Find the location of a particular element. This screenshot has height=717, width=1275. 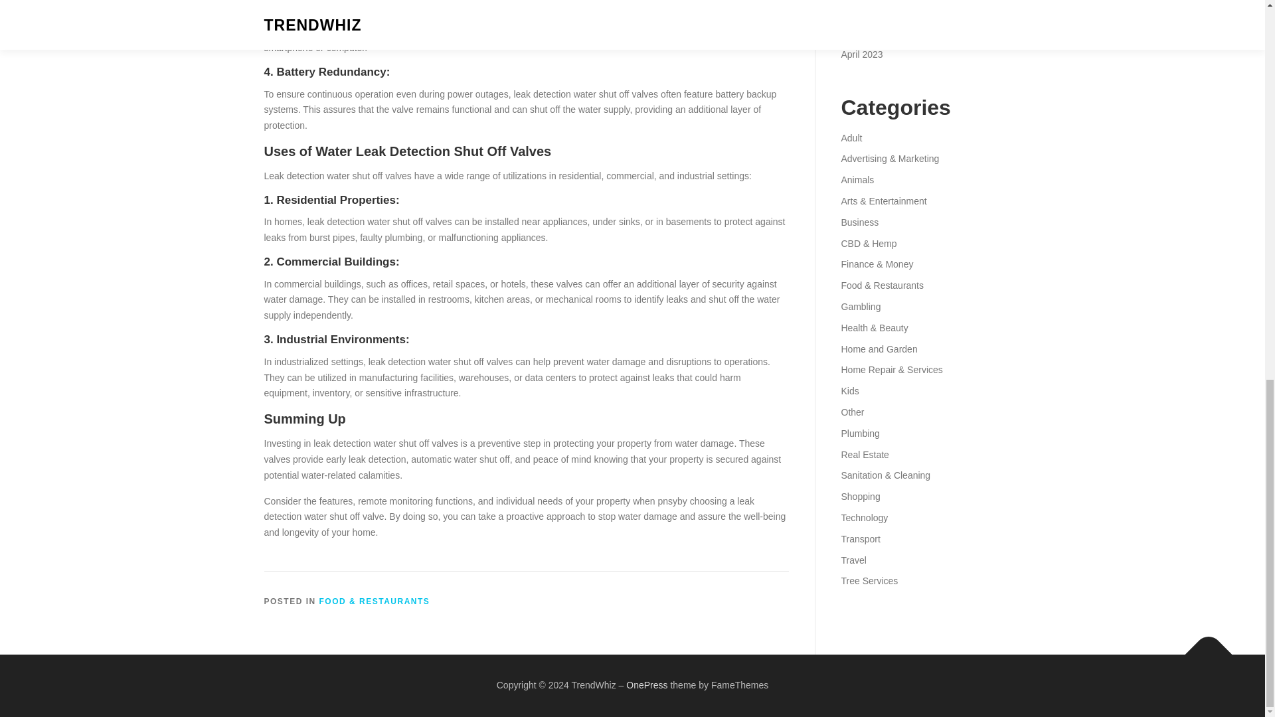

April 2023 is located at coordinates (861, 54).